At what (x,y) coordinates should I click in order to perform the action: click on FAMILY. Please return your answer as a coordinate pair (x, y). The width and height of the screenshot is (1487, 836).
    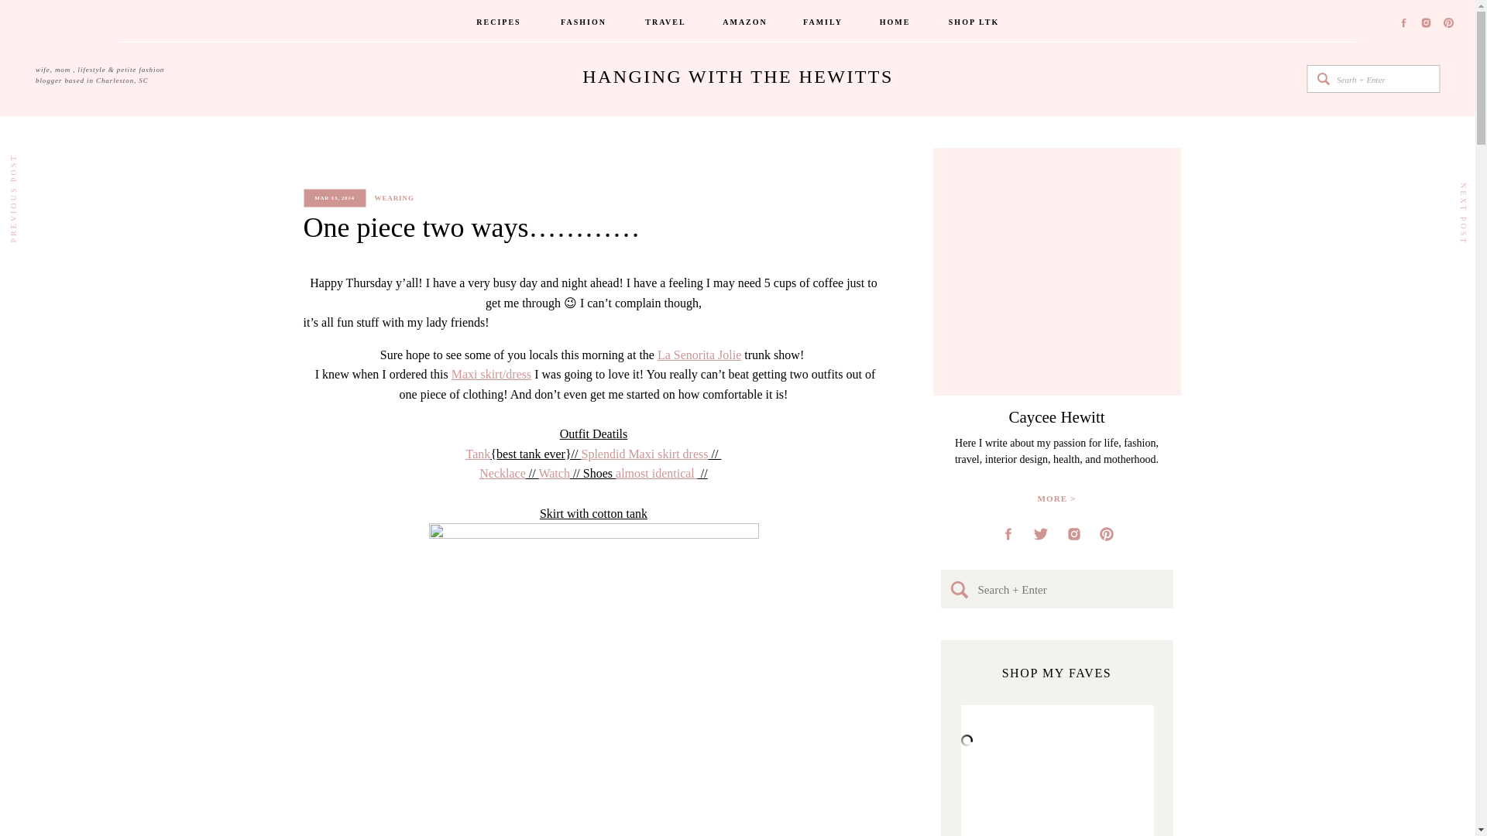
    Looking at the image, I should click on (823, 23).